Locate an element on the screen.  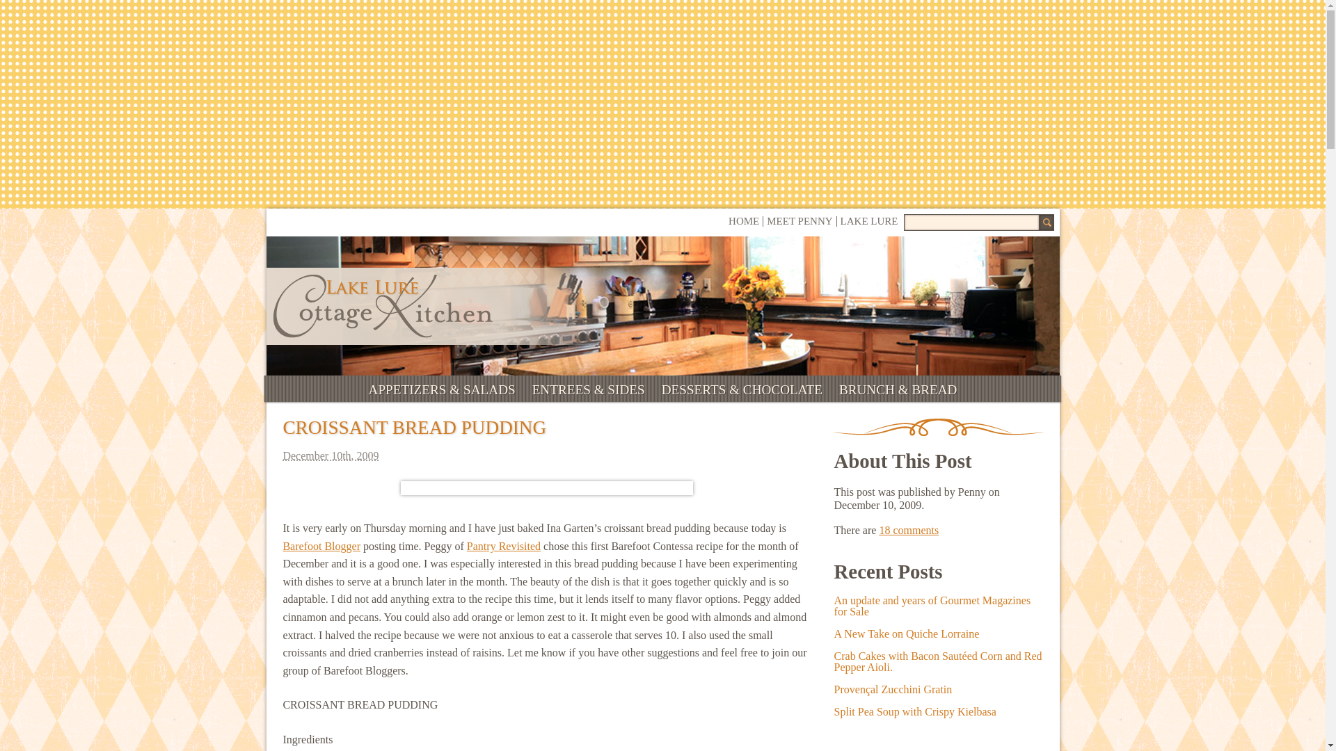
HOME is located at coordinates (743, 221).